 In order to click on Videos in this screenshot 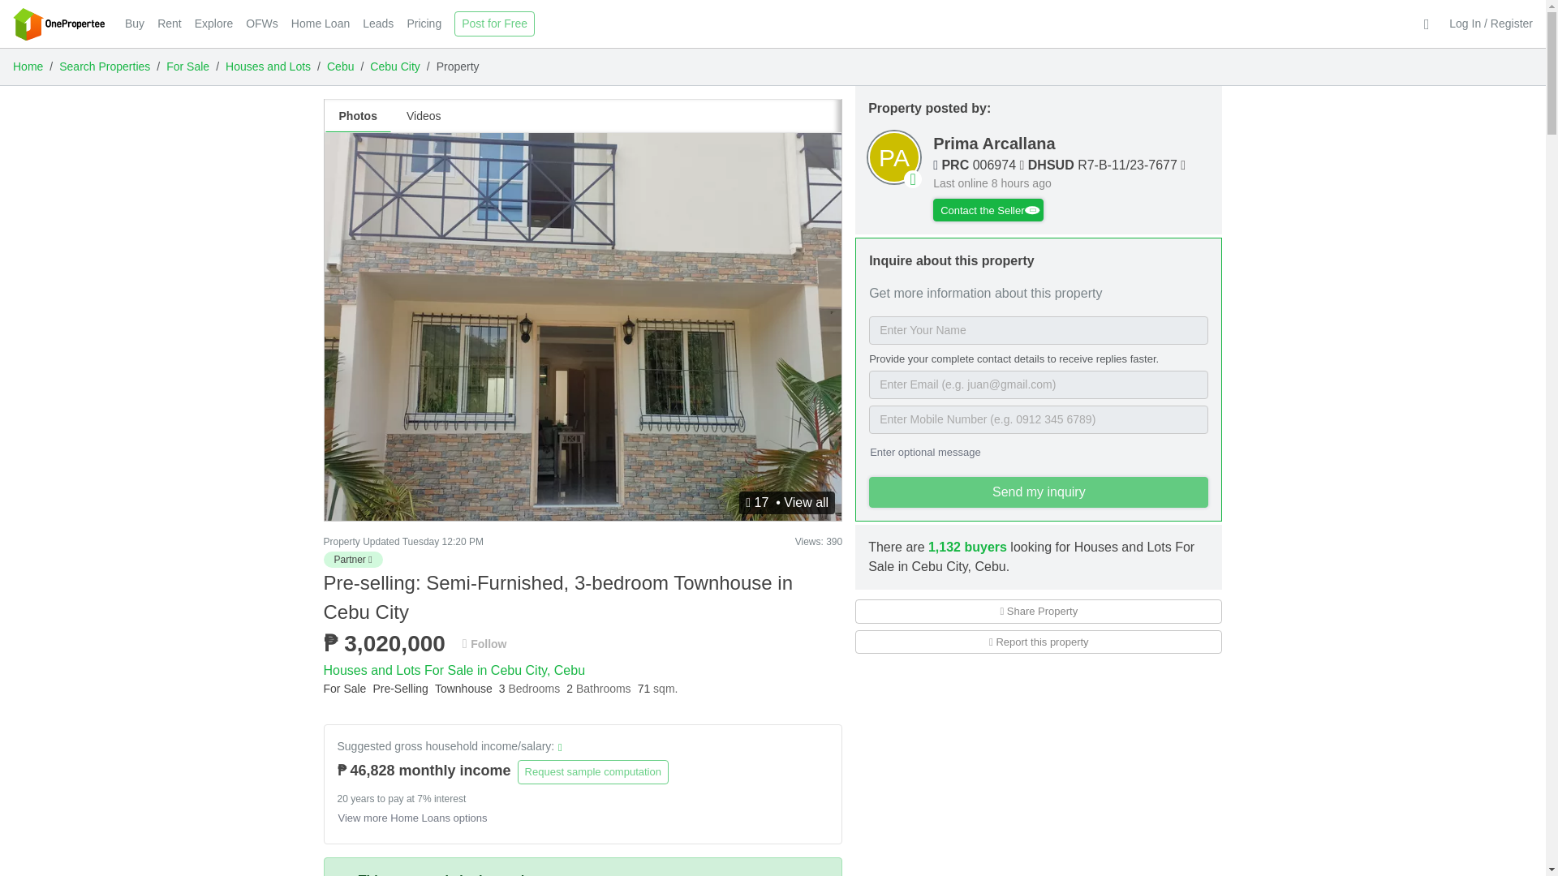, I will do `click(424, 117)`.